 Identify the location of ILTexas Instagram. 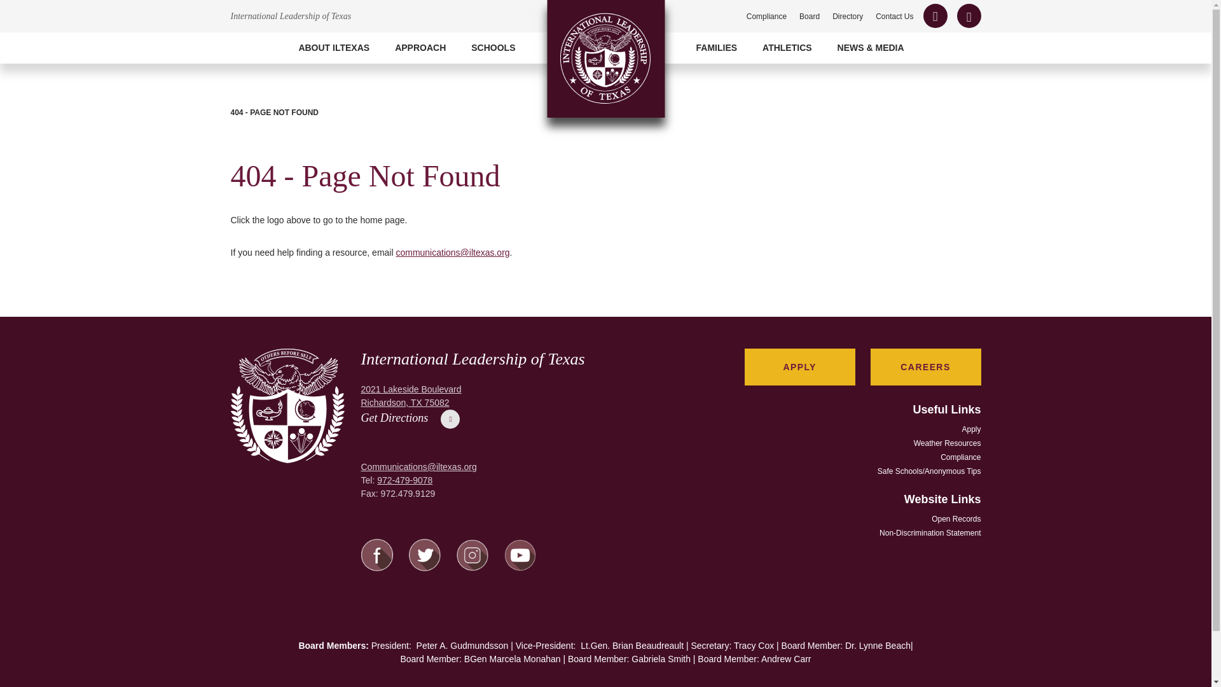
(473, 567).